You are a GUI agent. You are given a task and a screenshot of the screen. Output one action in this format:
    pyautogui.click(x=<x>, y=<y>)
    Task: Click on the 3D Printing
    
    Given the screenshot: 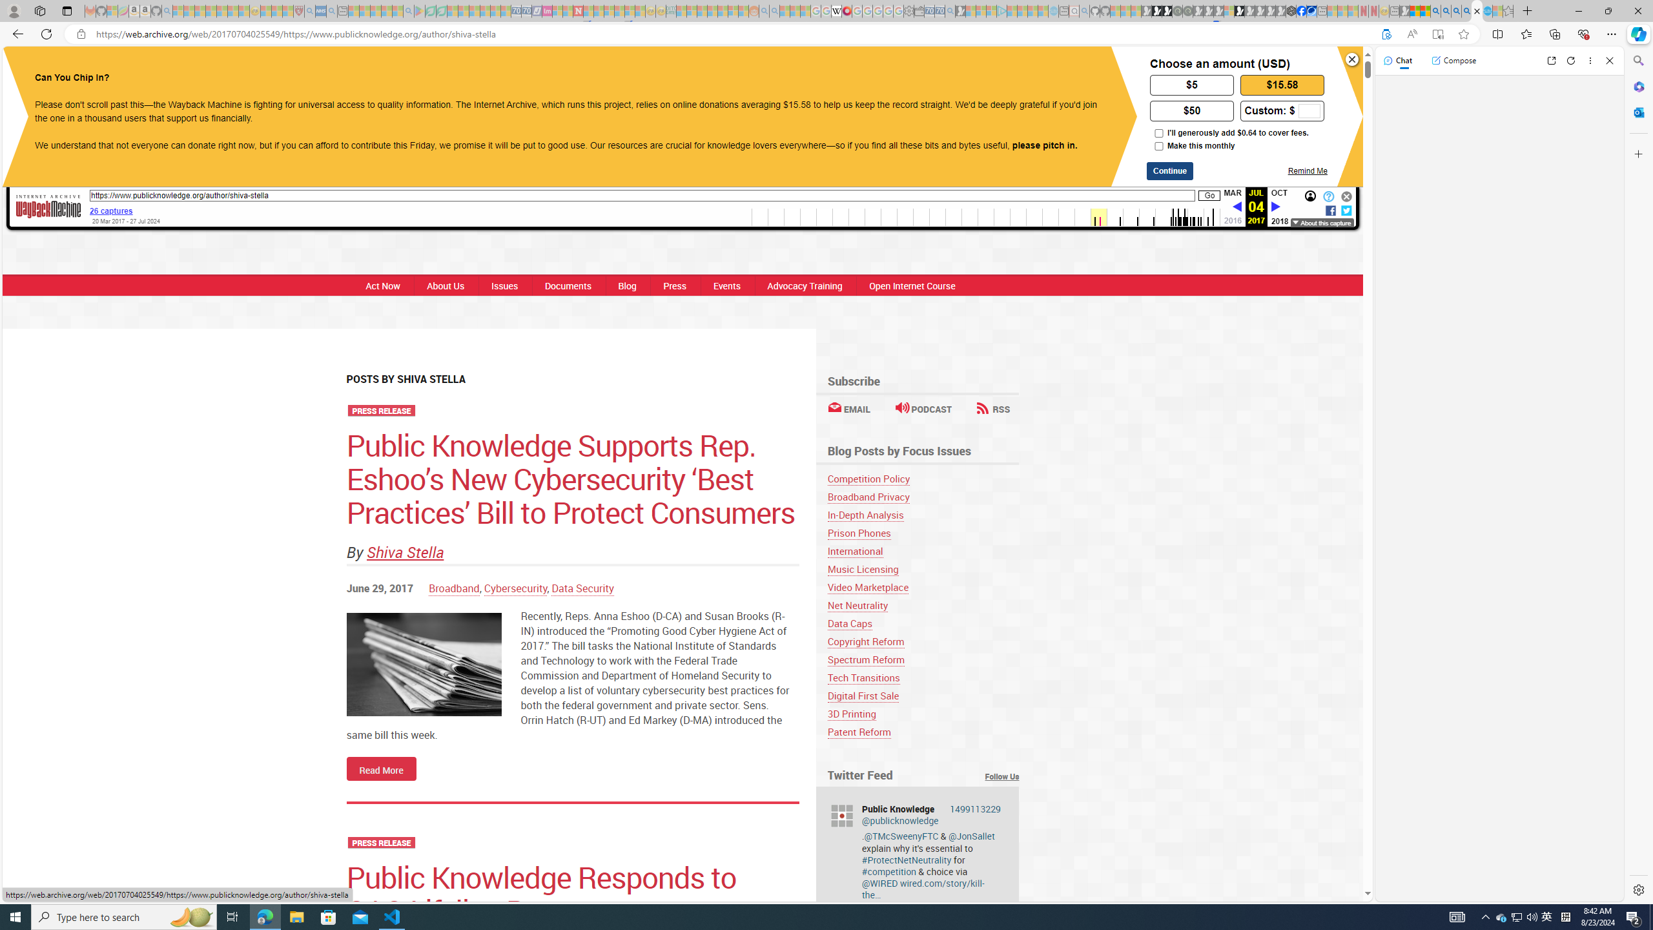 What is the action you would take?
    pyautogui.click(x=851, y=714)
    